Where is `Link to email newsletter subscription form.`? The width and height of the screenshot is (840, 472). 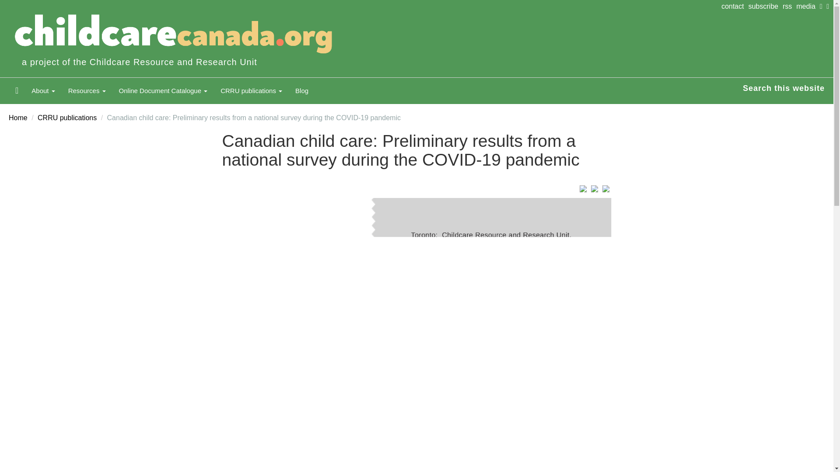 Link to email newsletter subscription form. is located at coordinates (765, 7).